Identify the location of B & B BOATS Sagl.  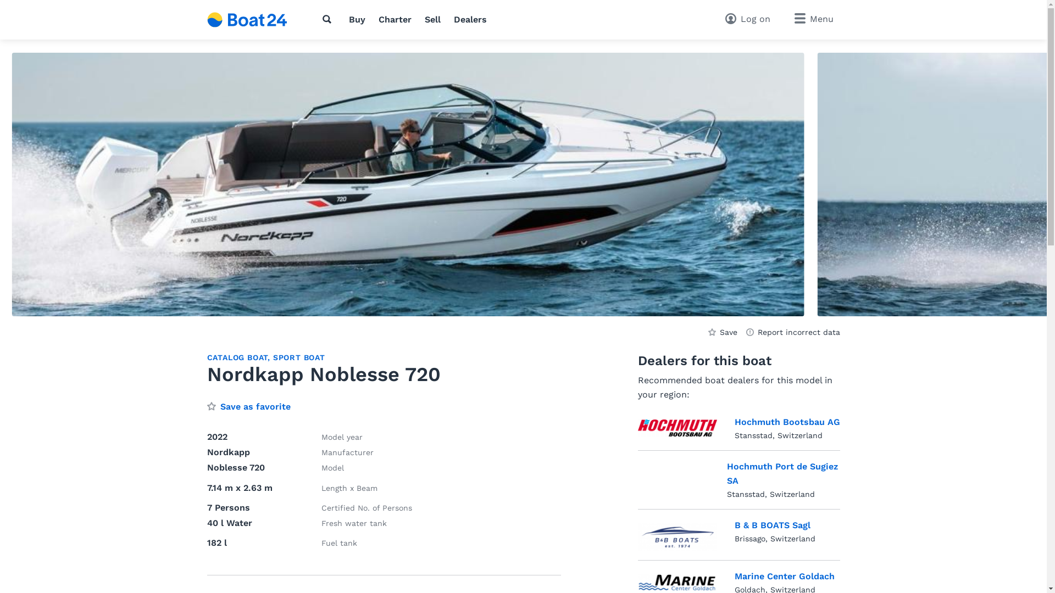
(772, 525).